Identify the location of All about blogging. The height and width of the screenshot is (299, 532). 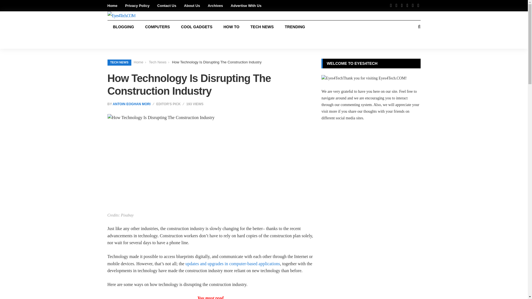
(123, 27).